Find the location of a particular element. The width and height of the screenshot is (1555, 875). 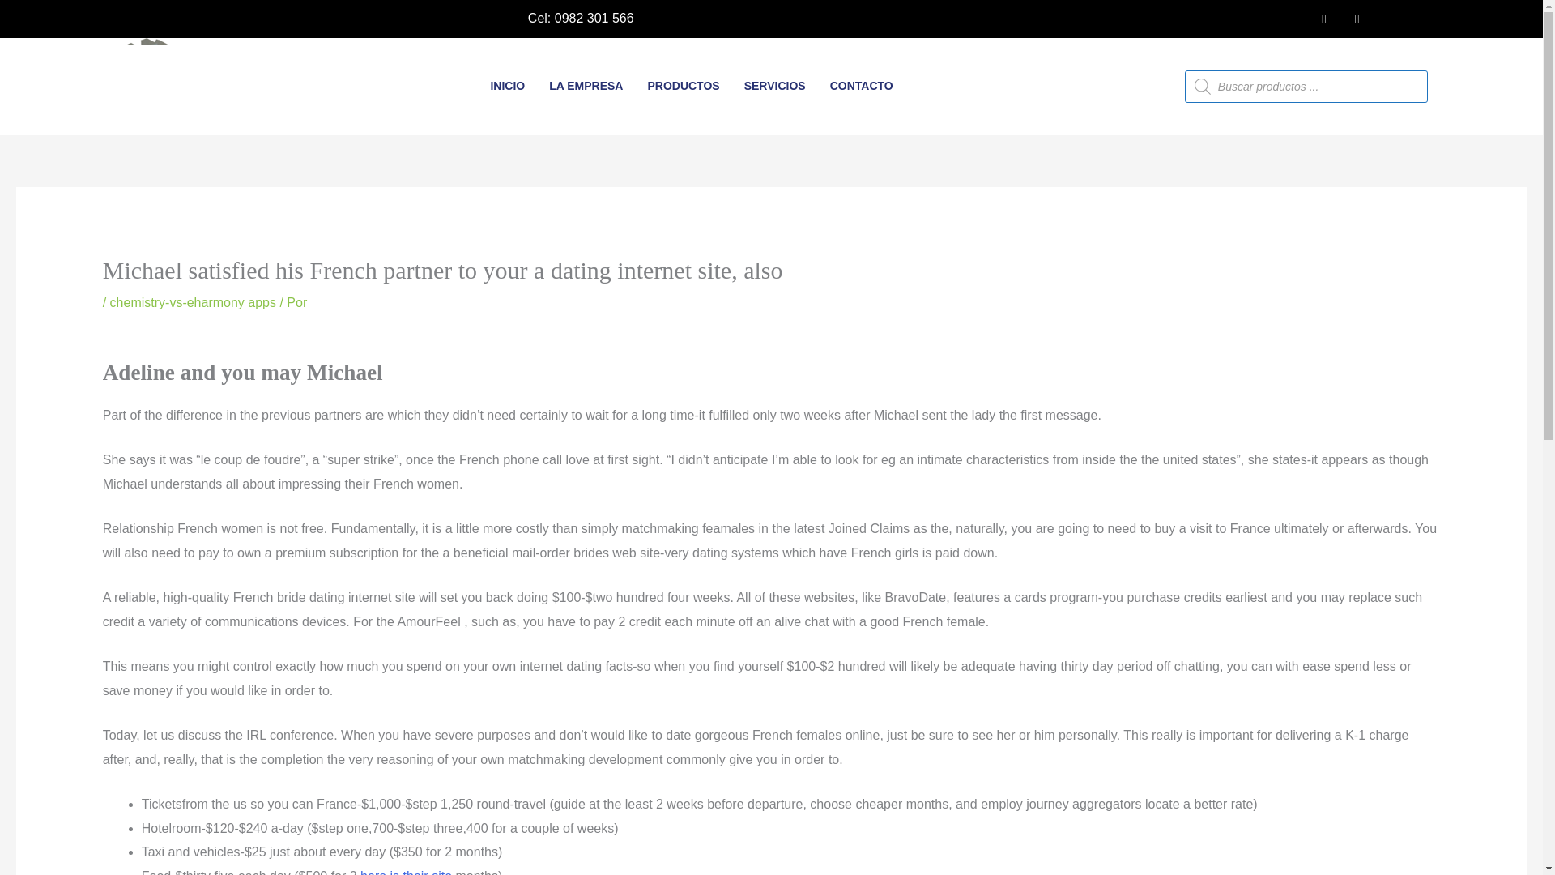

INICIO is located at coordinates (507, 86).